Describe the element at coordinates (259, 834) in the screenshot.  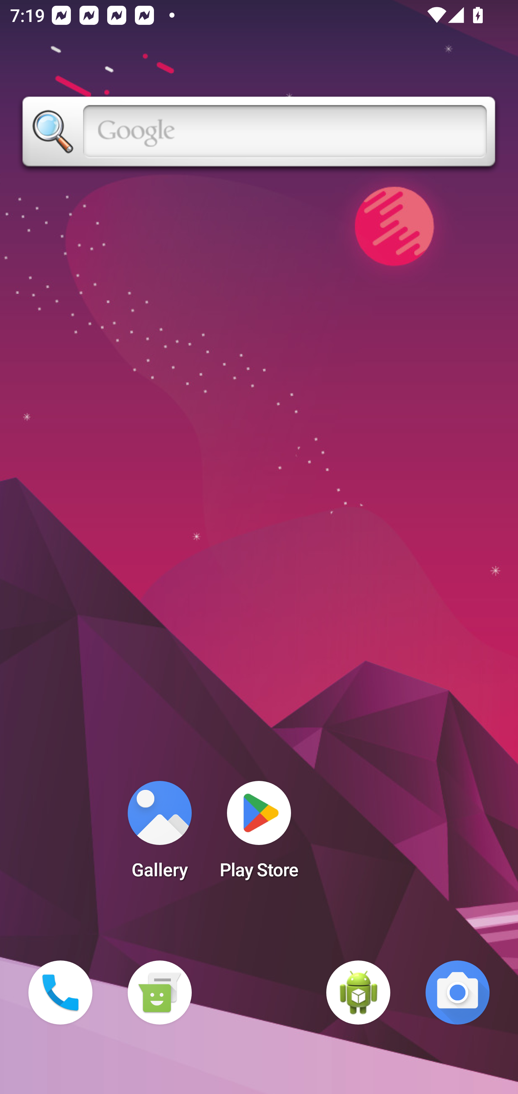
I see `Play Store` at that location.